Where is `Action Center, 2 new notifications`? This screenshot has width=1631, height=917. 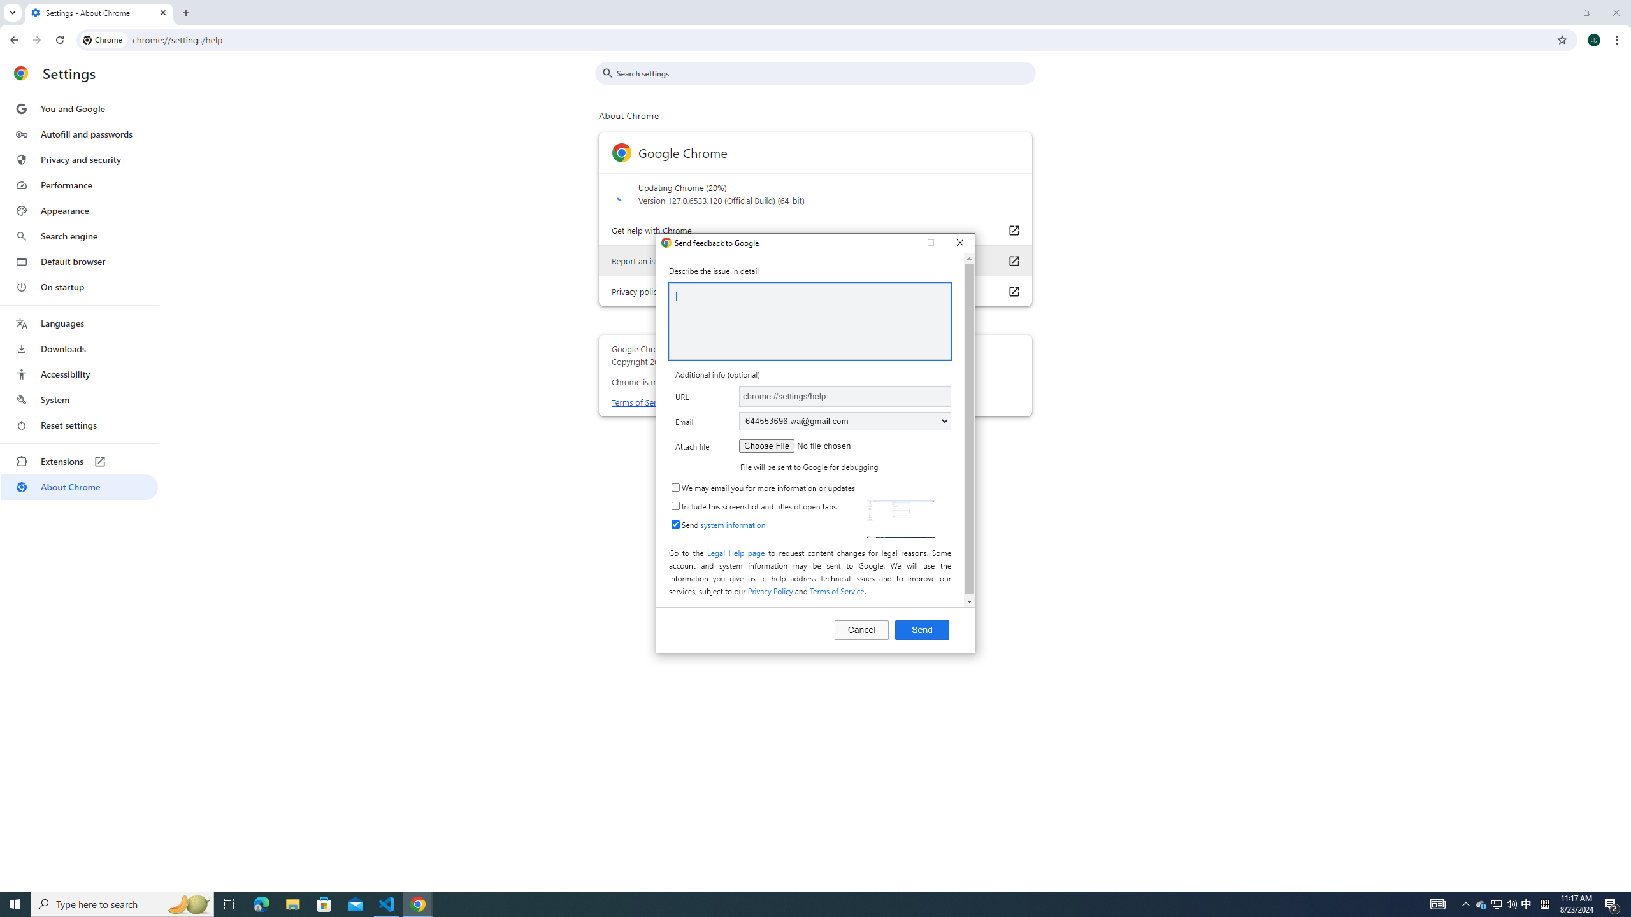 Action Center, 2 new notifications is located at coordinates (1612, 904).